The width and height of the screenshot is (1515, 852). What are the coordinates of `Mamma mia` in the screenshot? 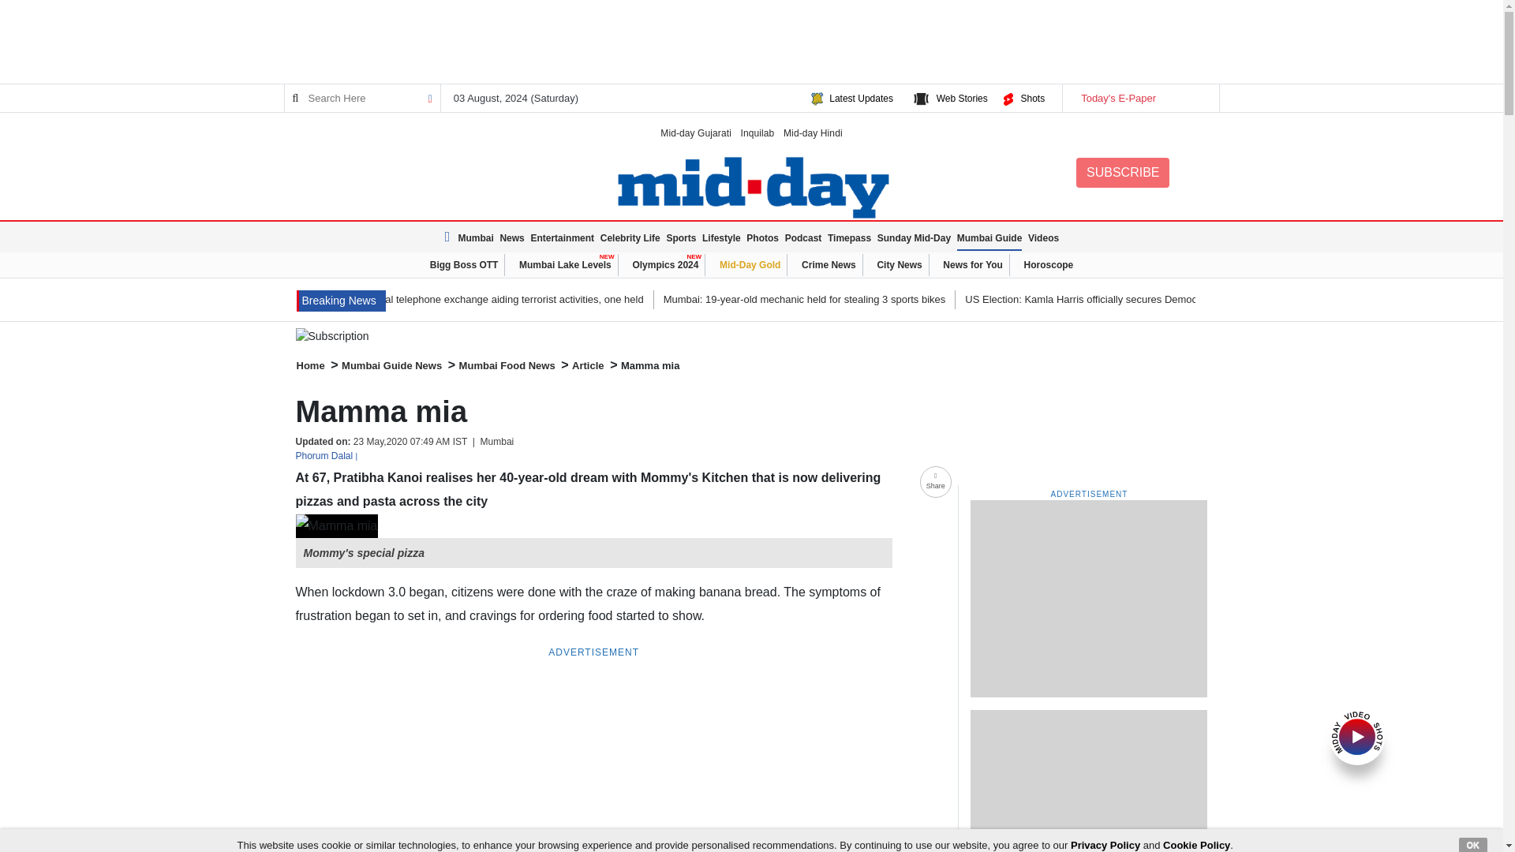 It's located at (336, 525).